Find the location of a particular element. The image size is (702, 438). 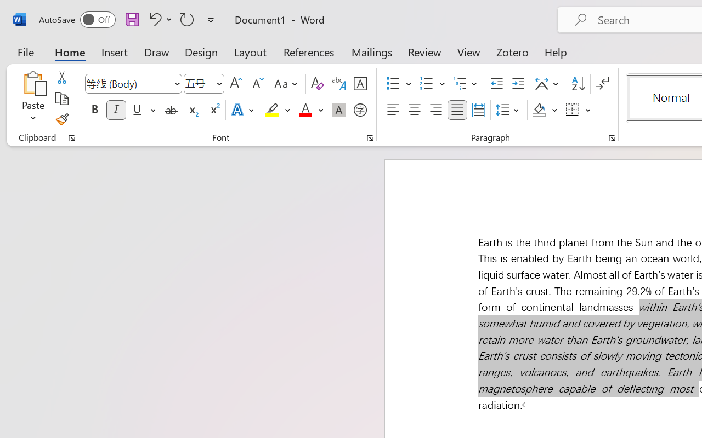

Justify is located at coordinates (457, 110).